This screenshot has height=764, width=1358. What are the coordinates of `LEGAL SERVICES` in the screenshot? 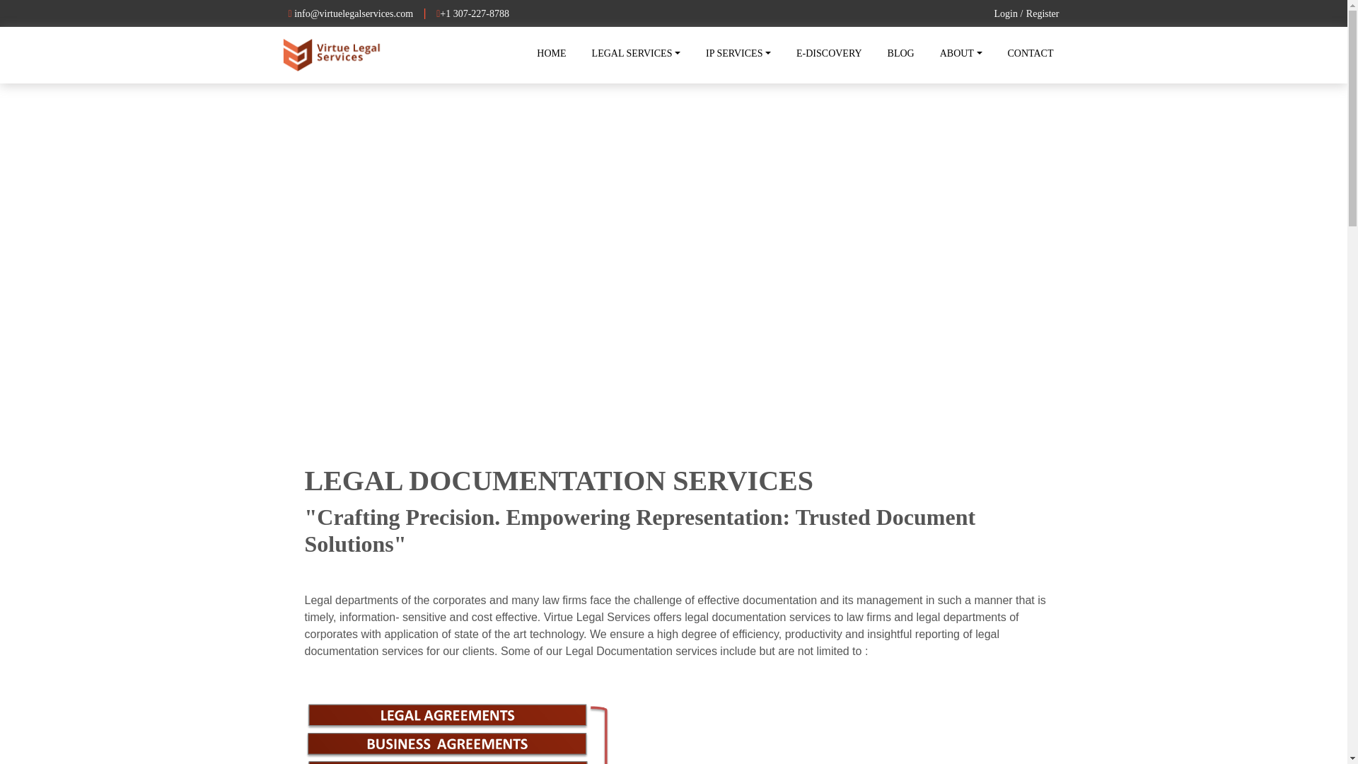 It's located at (636, 54).